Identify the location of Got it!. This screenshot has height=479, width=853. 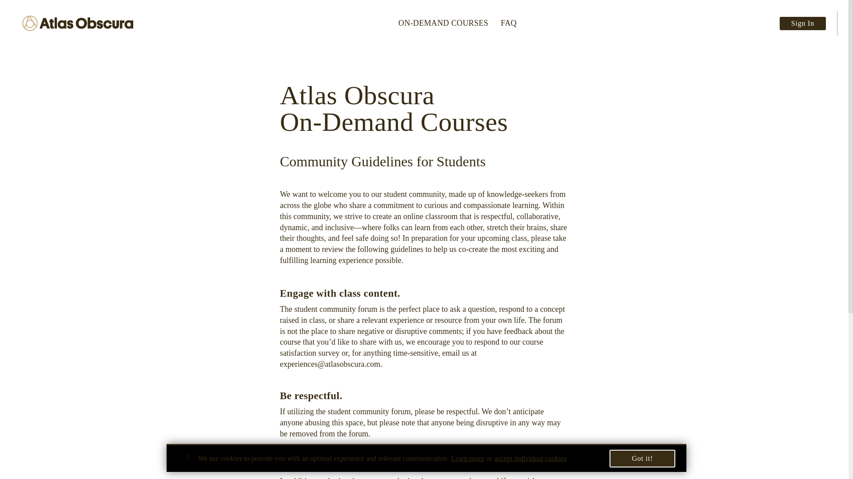
(642, 459).